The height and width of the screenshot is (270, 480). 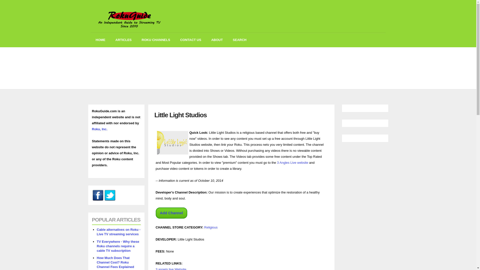 I want to click on Cable alternatives on Roku - Live TV streaming services, so click(x=118, y=232).